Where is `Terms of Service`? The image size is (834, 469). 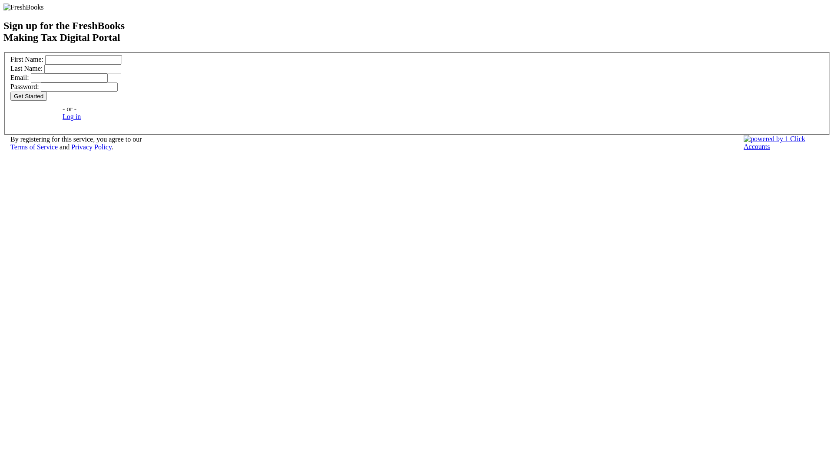
Terms of Service is located at coordinates (34, 147).